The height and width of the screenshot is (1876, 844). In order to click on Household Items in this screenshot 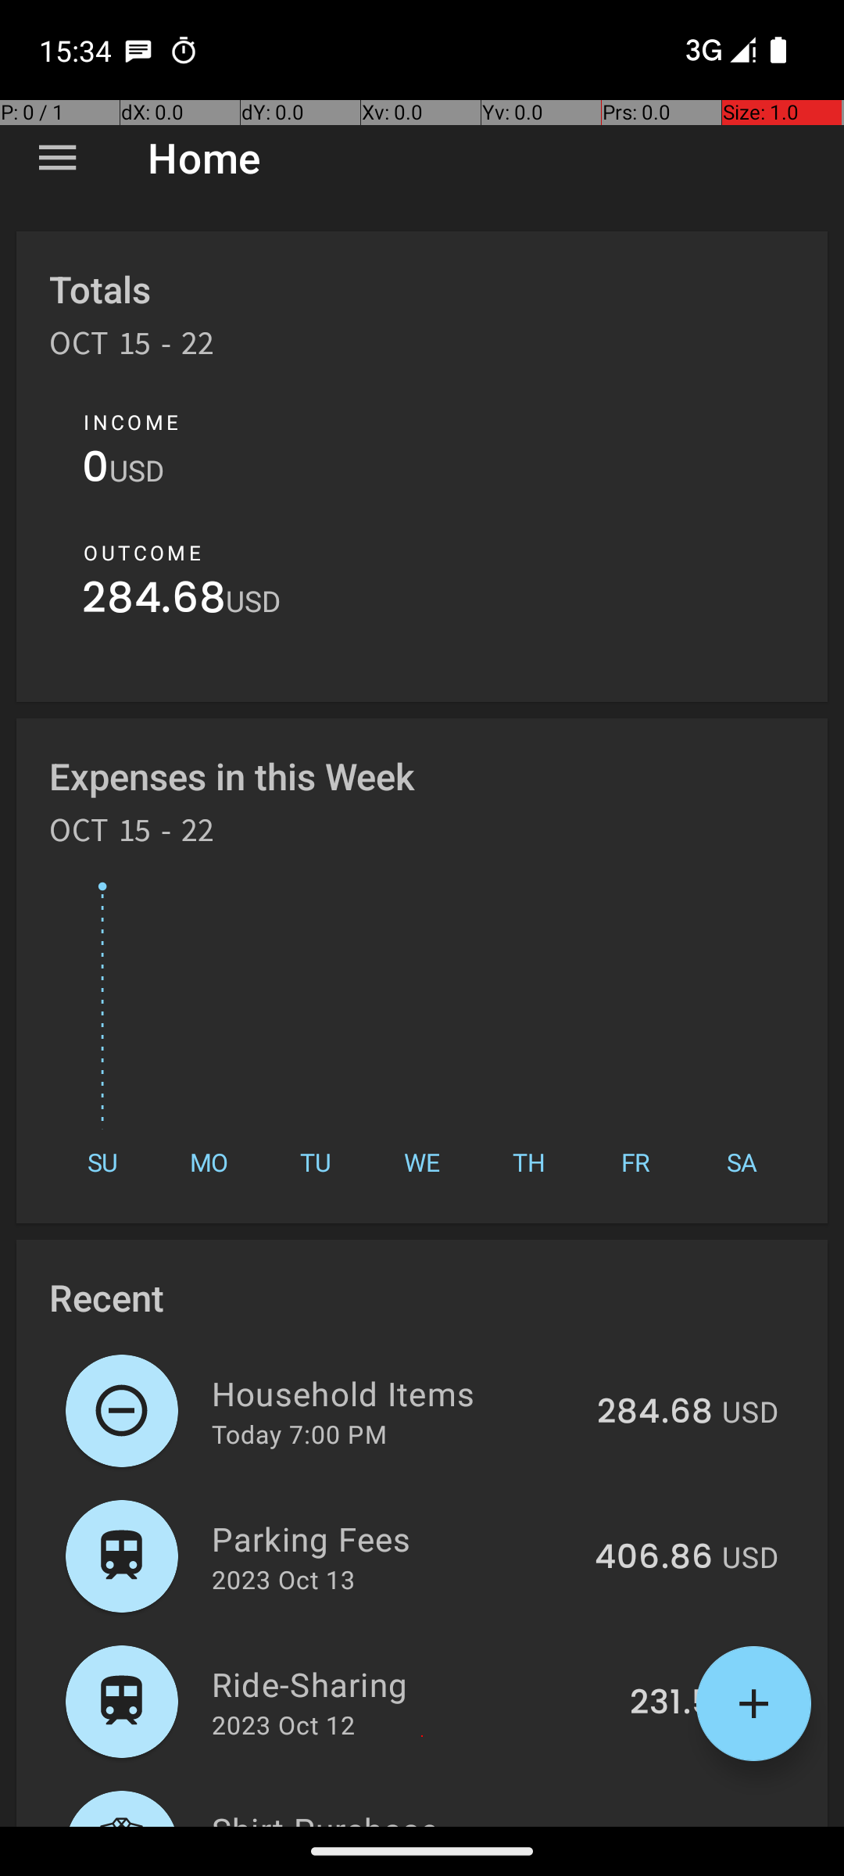, I will do `click(395, 1393)`.